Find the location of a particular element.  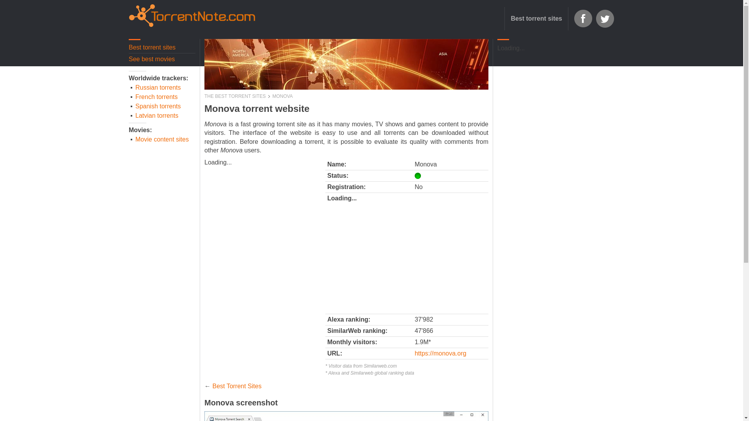

French torrents is located at coordinates (163, 97).